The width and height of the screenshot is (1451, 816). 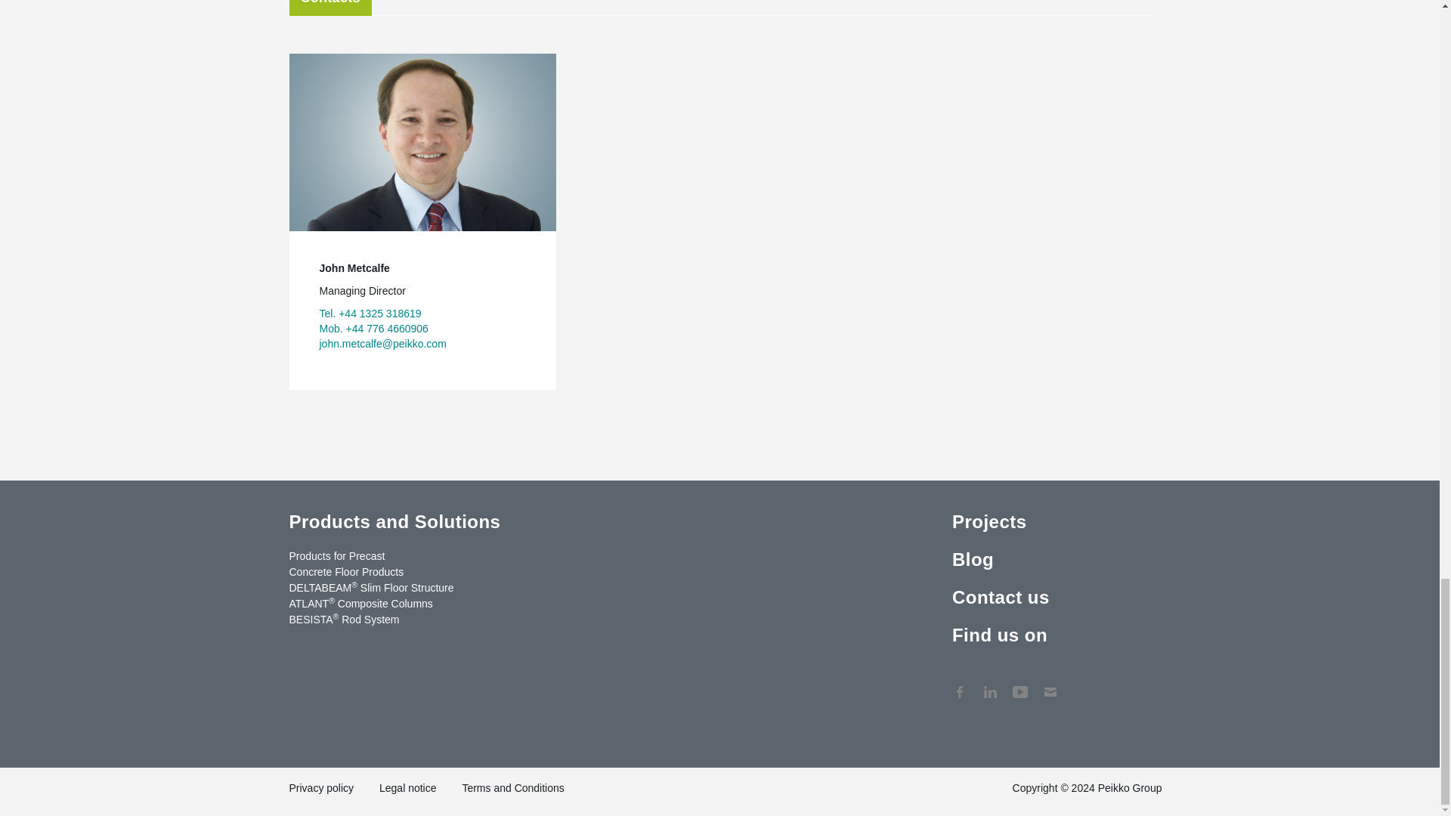 I want to click on Contact Us, so click(x=1050, y=685).